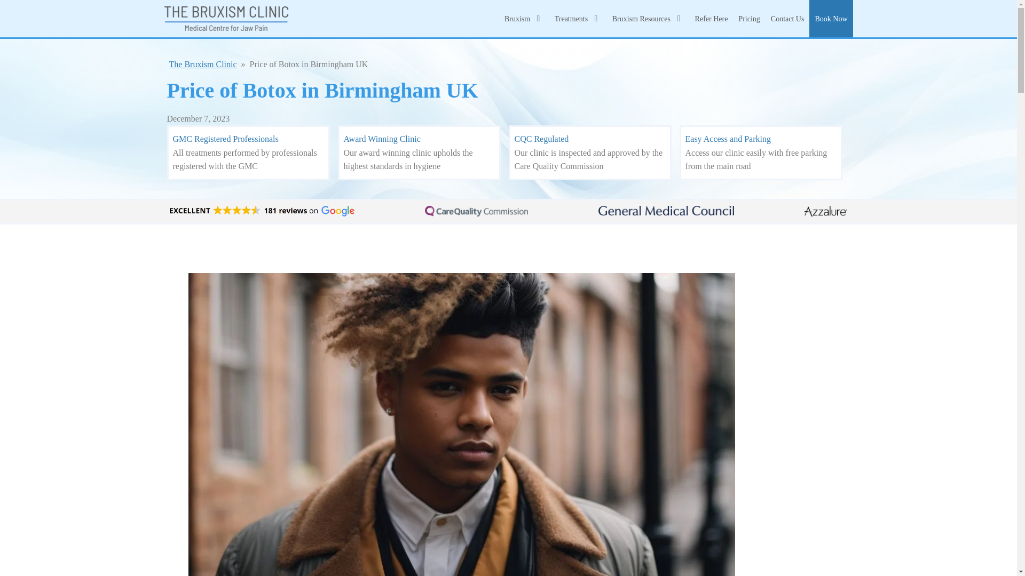 The height and width of the screenshot is (576, 1025). I want to click on Treatments, so click(578, 18).